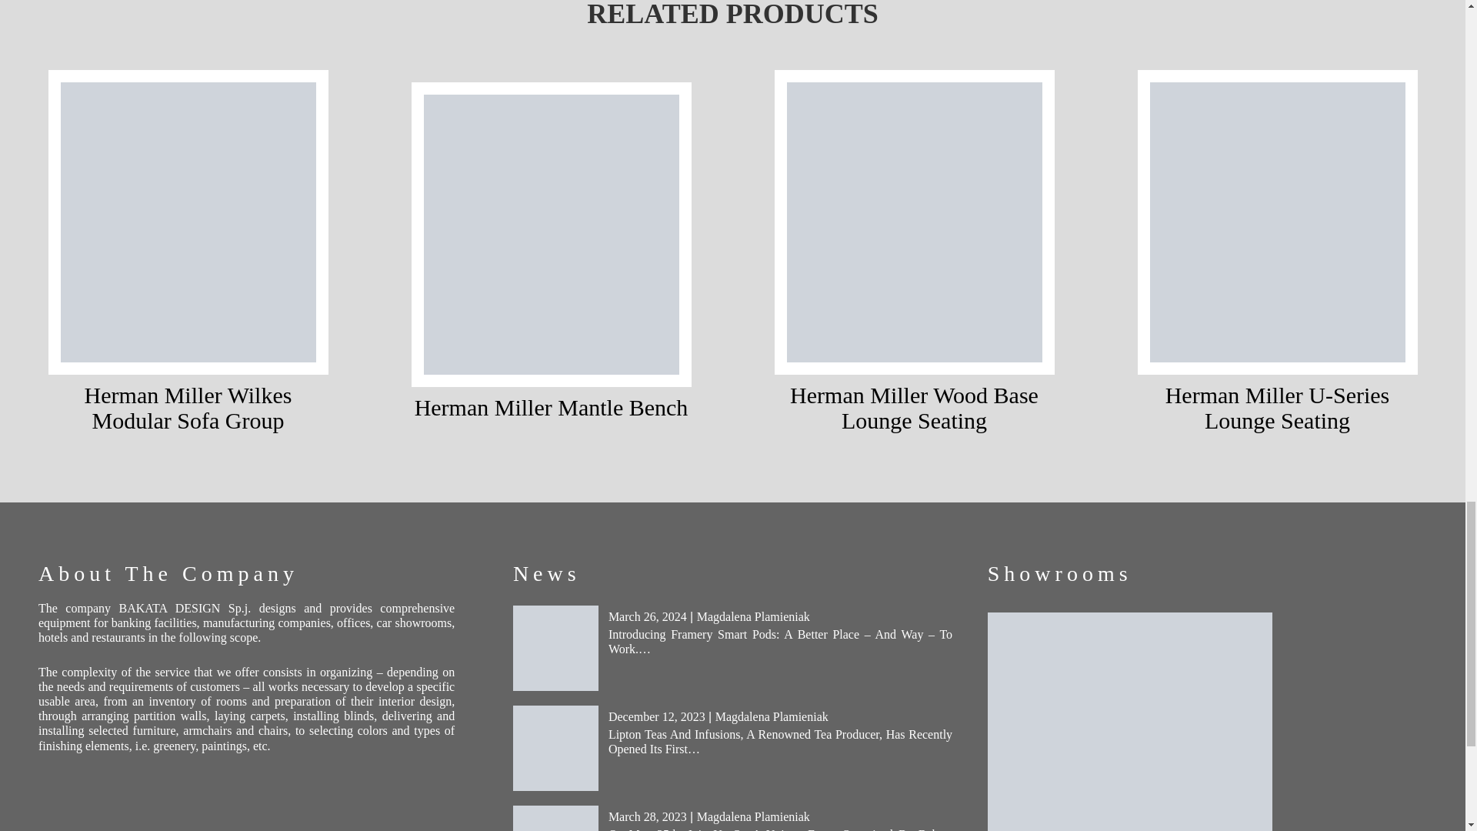 The width and height of the screenshot is (1477, 831). Describe the element at coordinates (772, 716) in the screenshot. I see `Magdalena Plamieniak` at that location.